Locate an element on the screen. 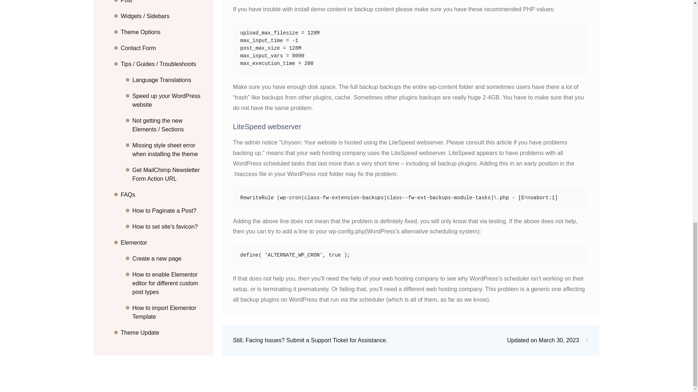  Elementor is located at coordinates (163, 231).